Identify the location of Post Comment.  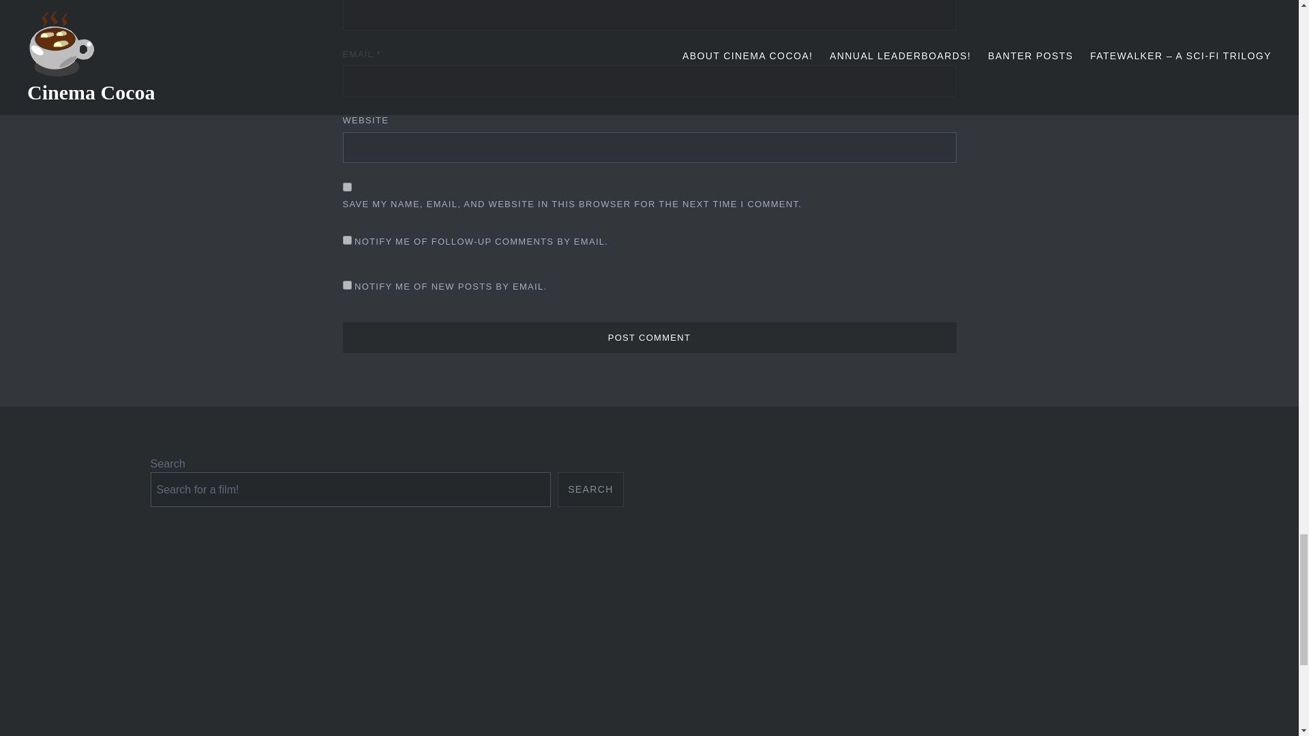
(648, 338).